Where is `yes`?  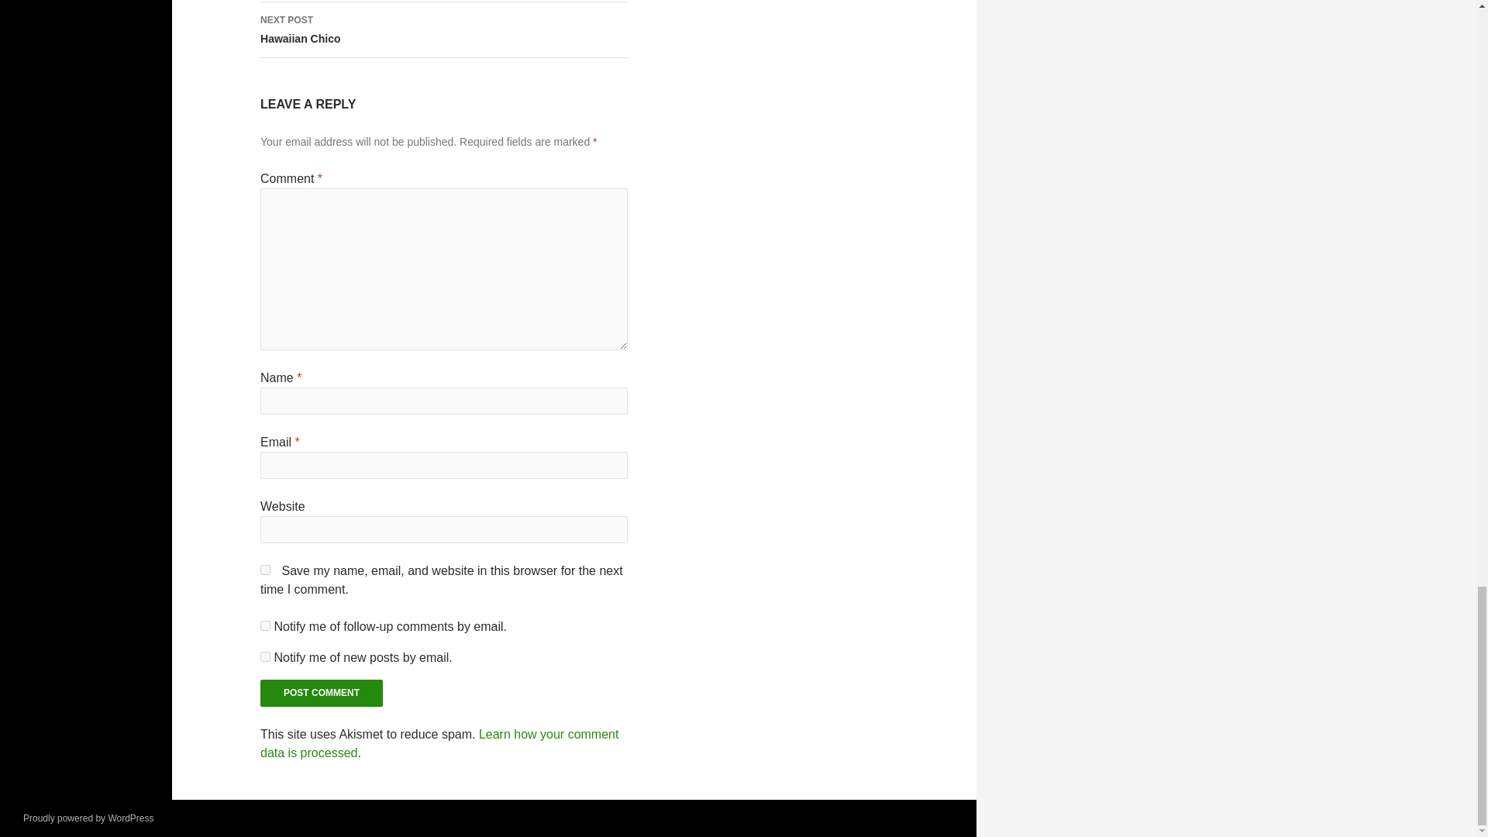
yes is located at coordinates (321, 693).